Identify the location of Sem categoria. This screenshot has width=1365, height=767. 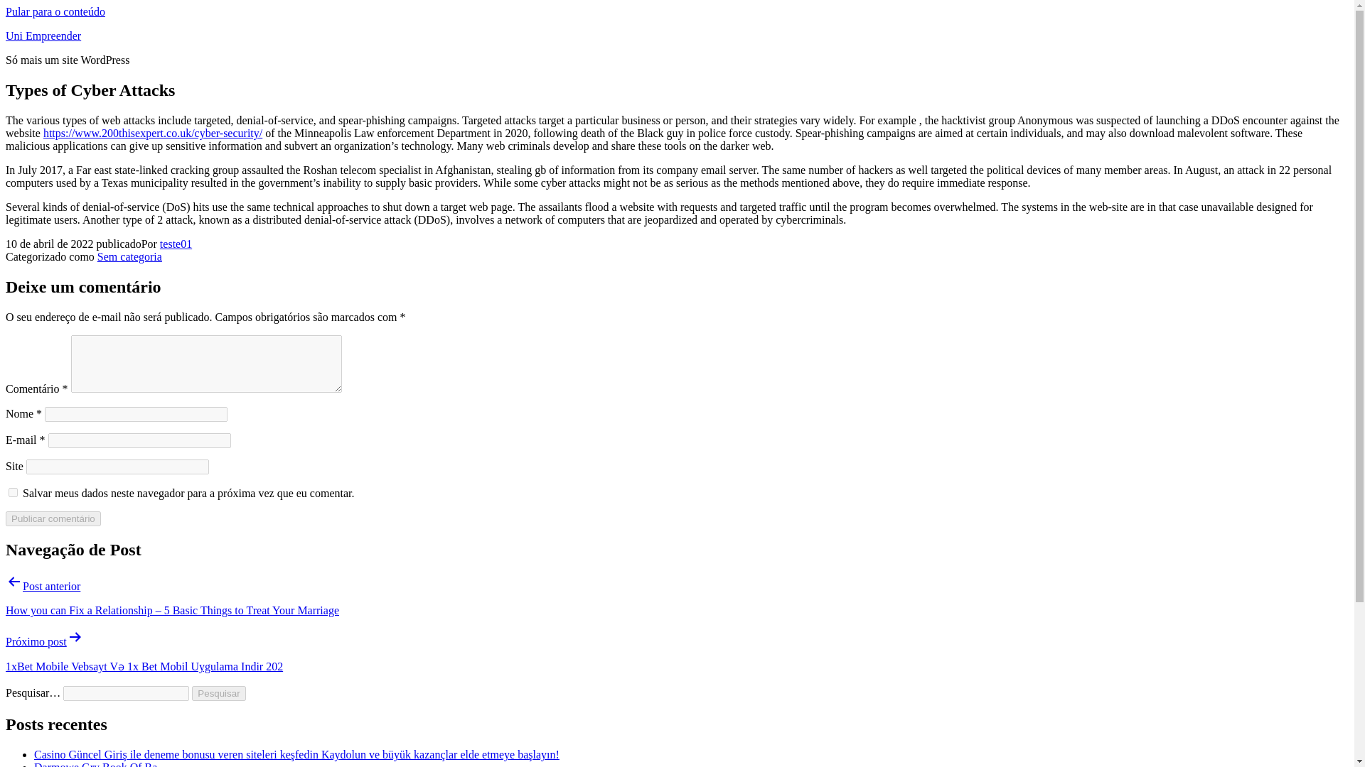
(129, 257).